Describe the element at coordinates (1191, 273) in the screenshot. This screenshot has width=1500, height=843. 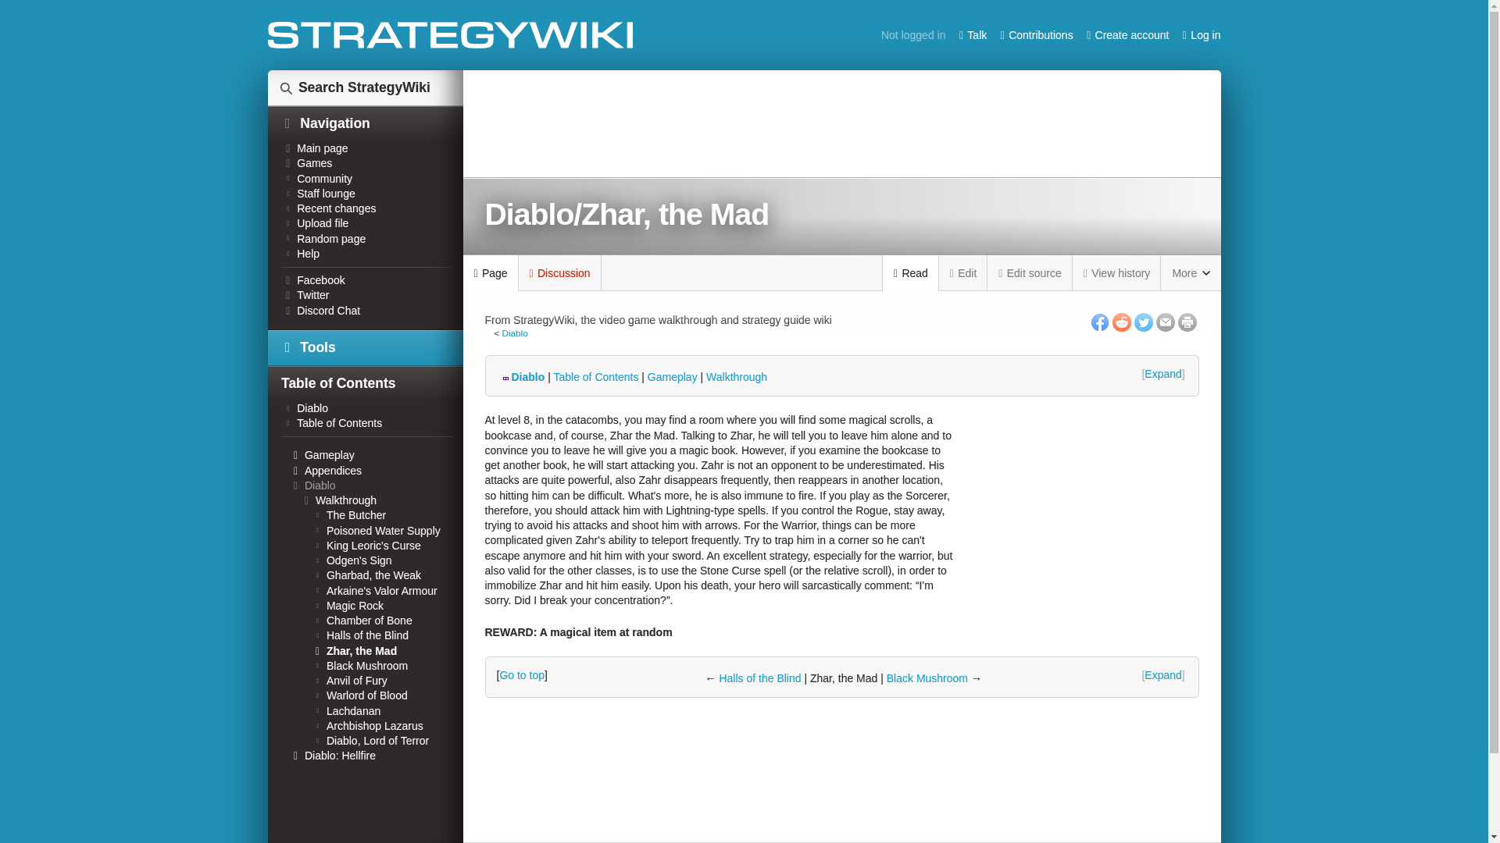
I see `More options` at that location.